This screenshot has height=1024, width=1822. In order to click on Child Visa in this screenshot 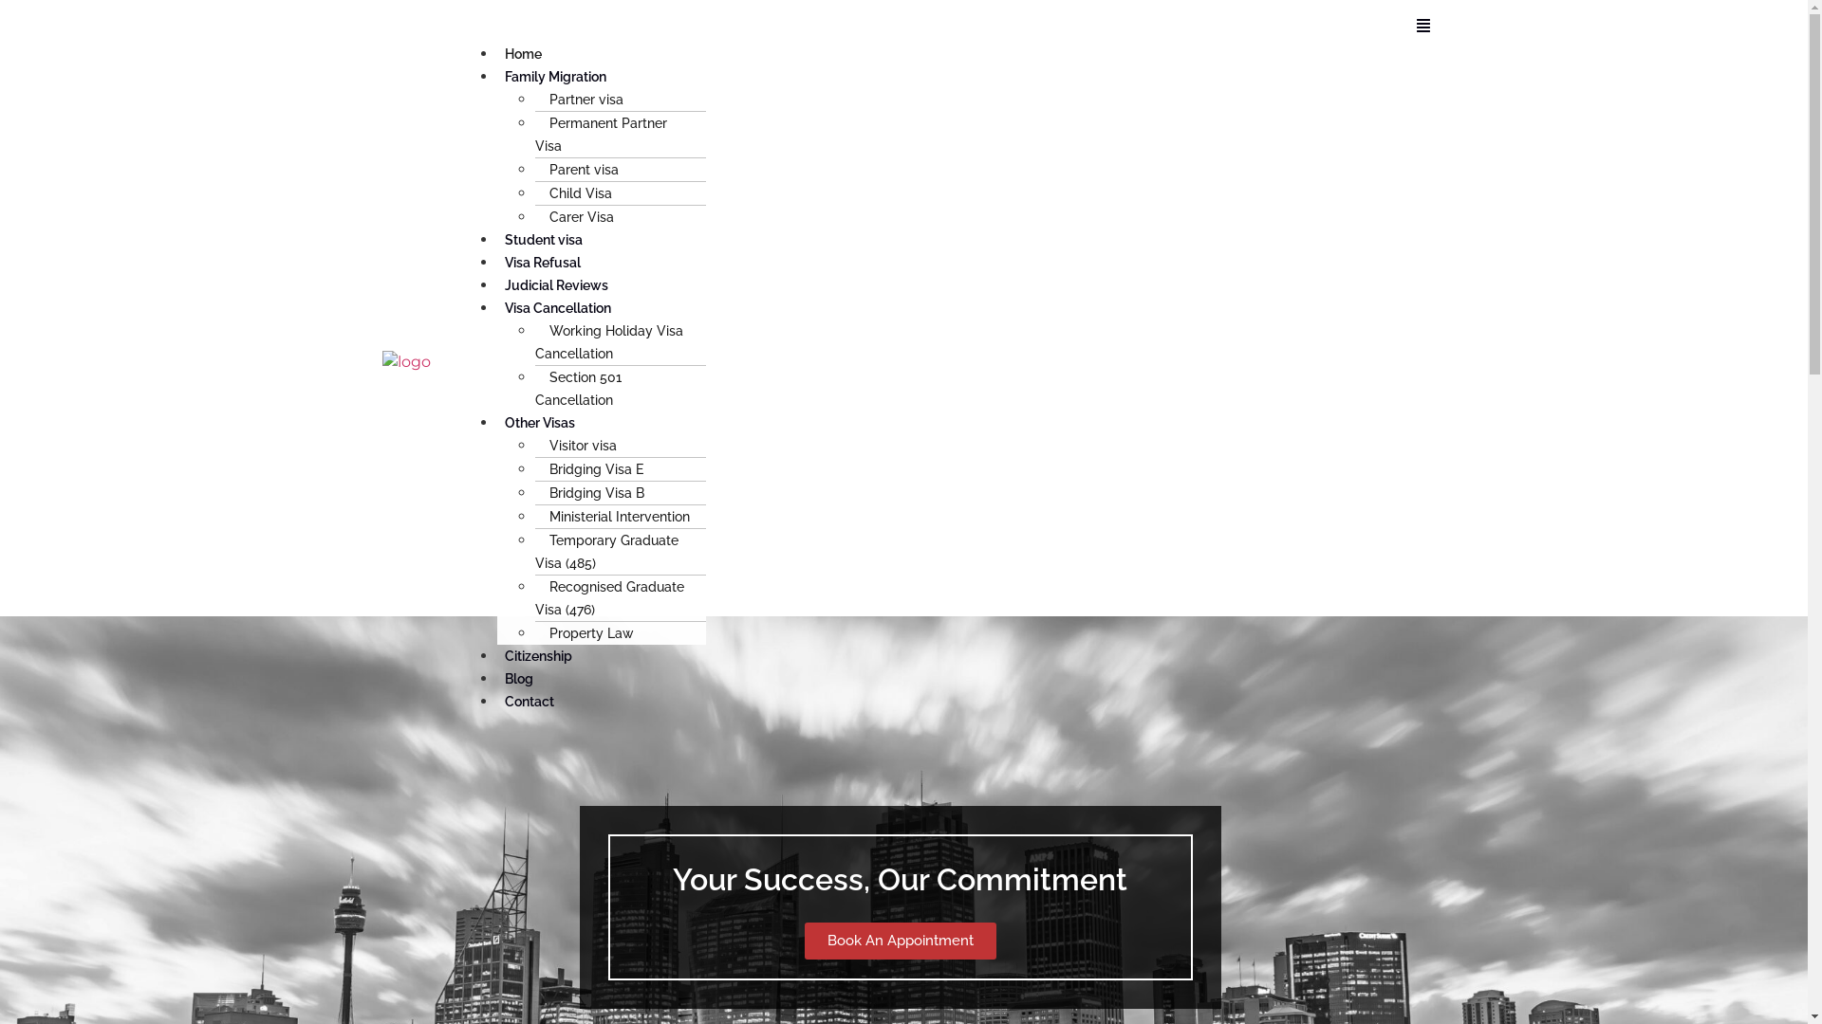, I will do `click(581, 193)`.